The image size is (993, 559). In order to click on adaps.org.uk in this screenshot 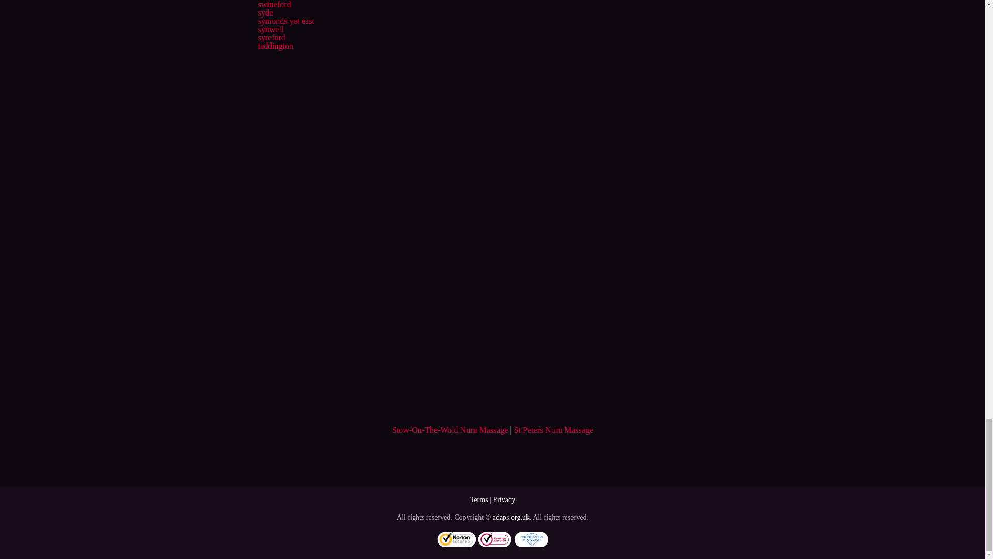, I will do `click(511, 517)`.